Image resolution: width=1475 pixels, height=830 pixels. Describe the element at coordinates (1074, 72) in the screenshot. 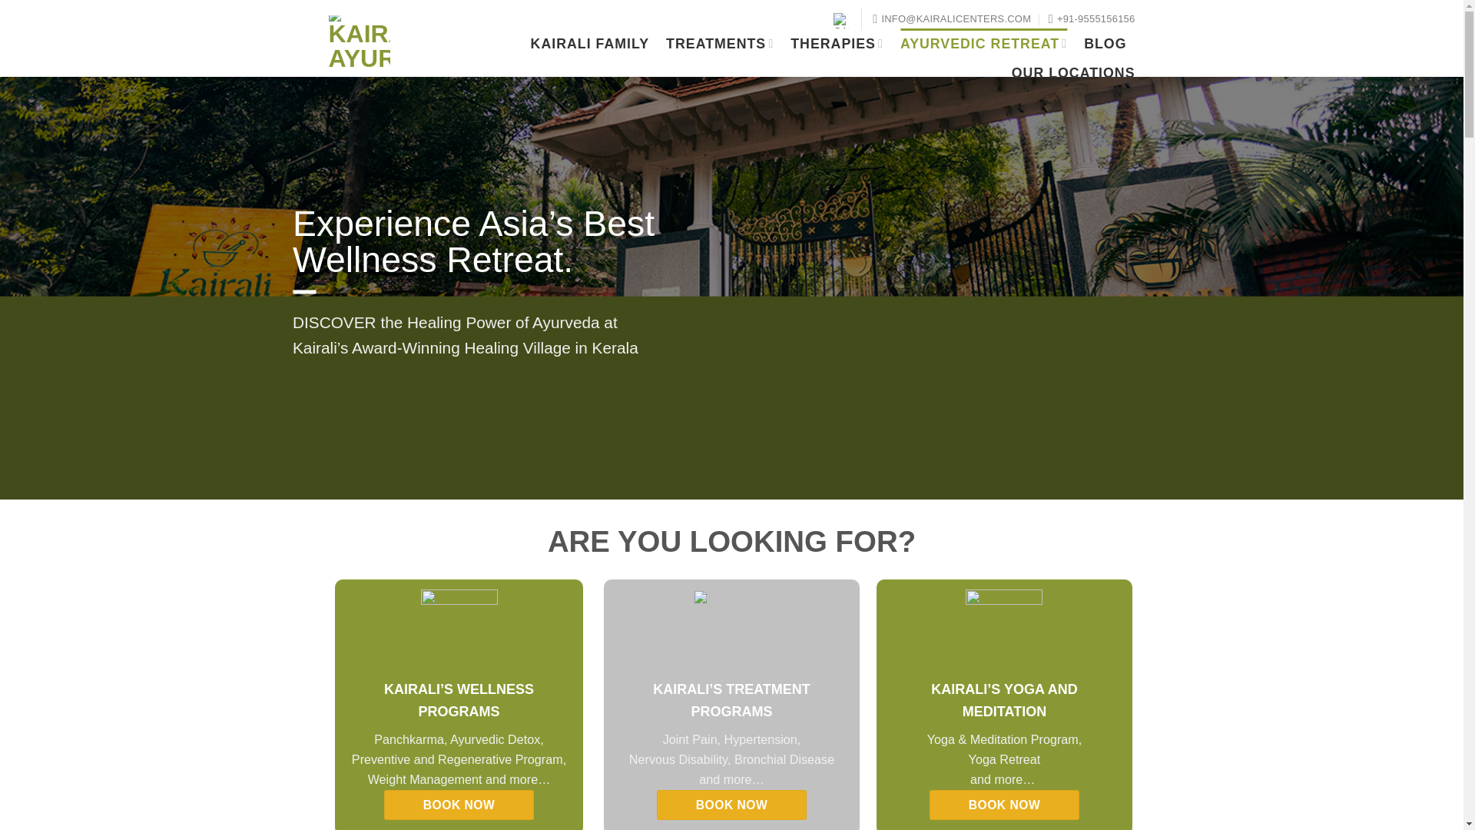

I see `OUR LOCATIONS` at that location.